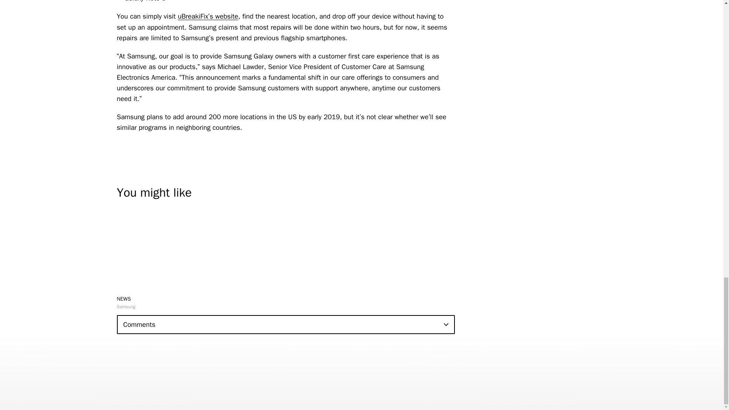 Image resolution: width=729 pixels, height=410 pixels. Describe the element at coordinates (286, 325) in the screenshot. I see `Comments` at that location.